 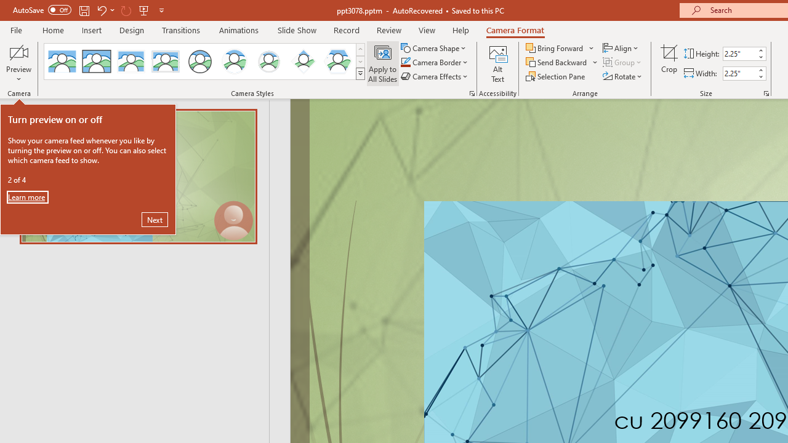 I want to click on Enable Camera Preview, so click(x=18, y=52).